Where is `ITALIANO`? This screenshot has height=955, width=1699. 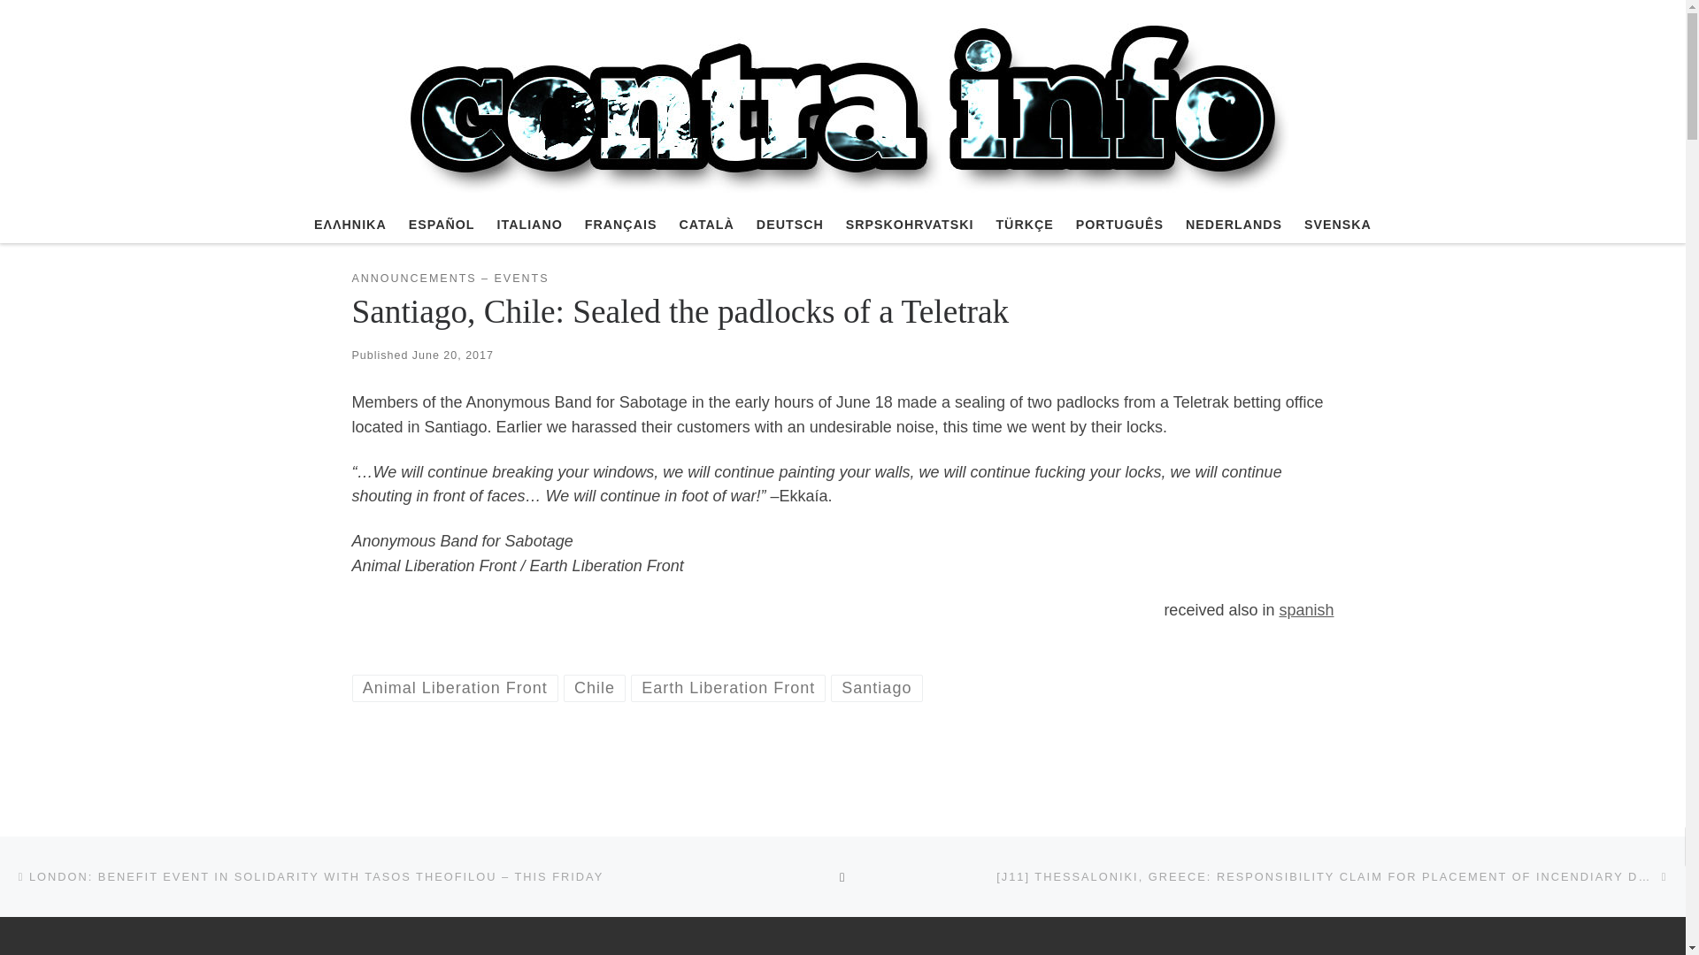 ITALIANO is located at coordinates (529, 225).